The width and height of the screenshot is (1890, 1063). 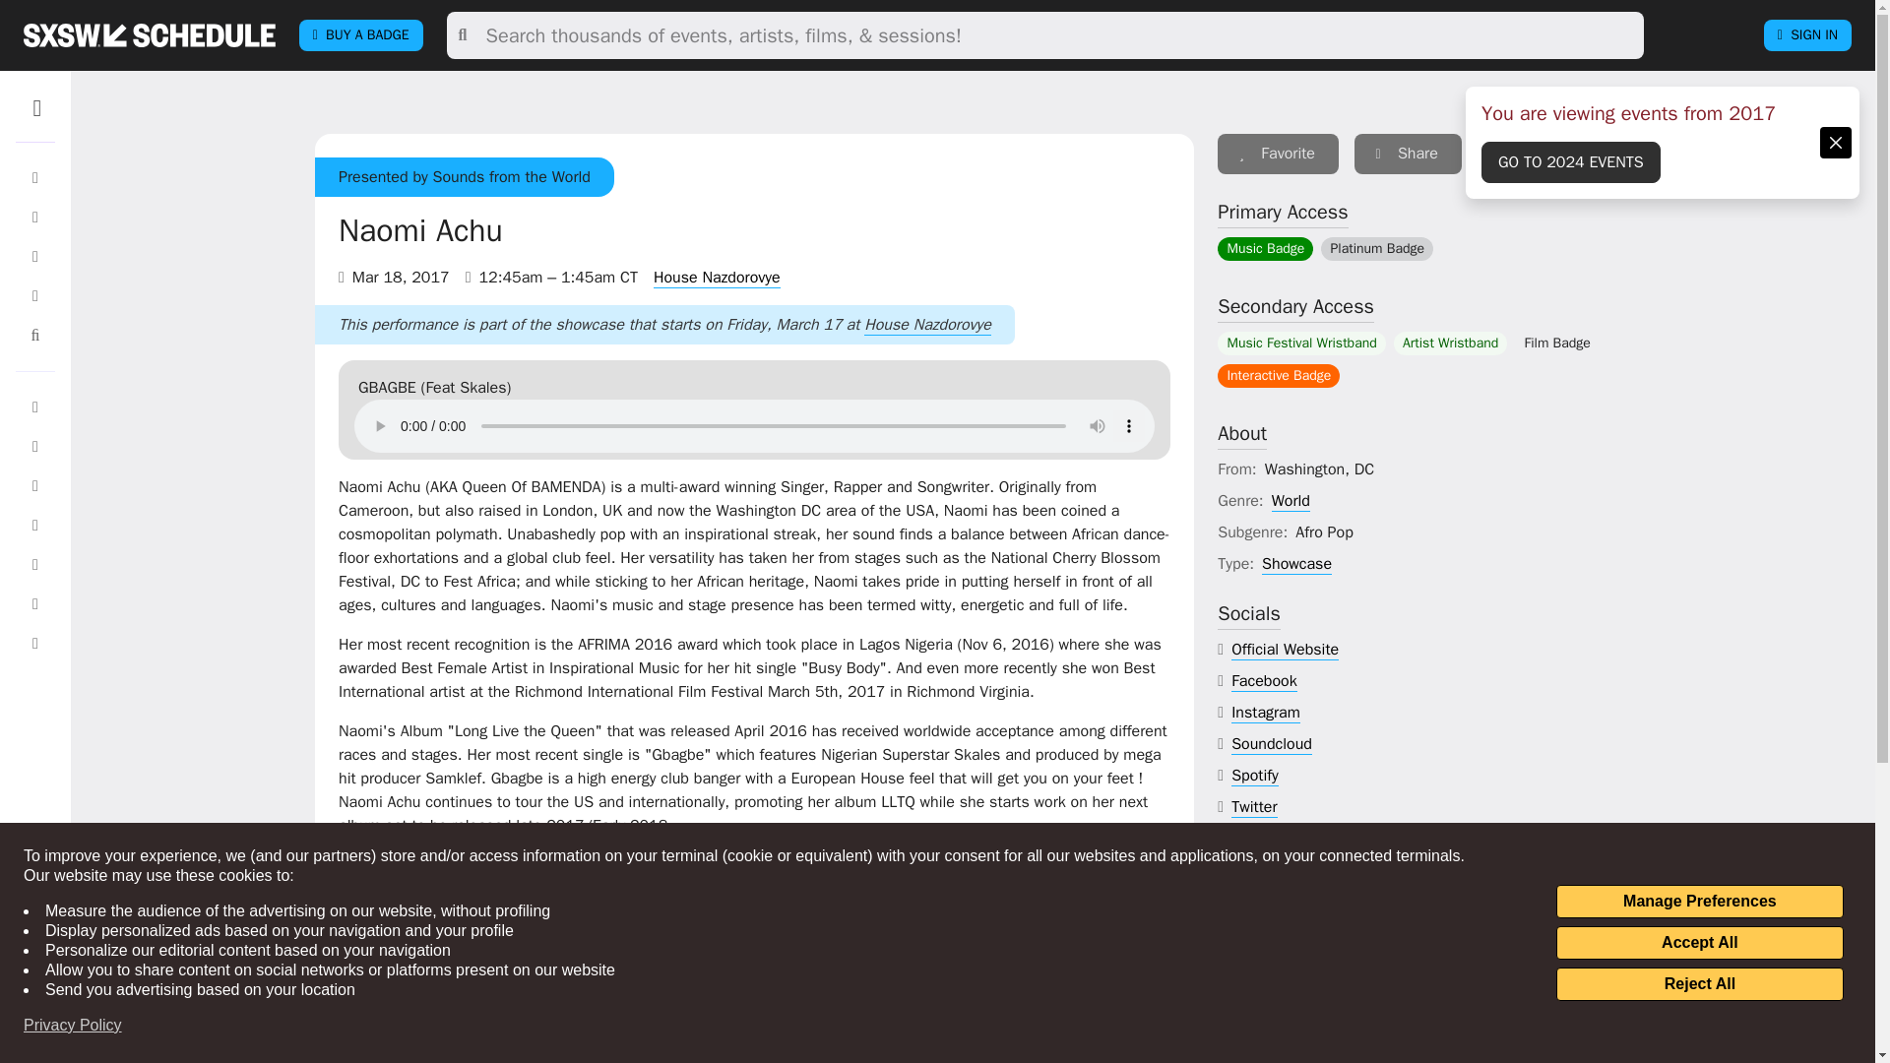 I want to click on Sign In to add to your favorites., so click(x=1278, y=154).